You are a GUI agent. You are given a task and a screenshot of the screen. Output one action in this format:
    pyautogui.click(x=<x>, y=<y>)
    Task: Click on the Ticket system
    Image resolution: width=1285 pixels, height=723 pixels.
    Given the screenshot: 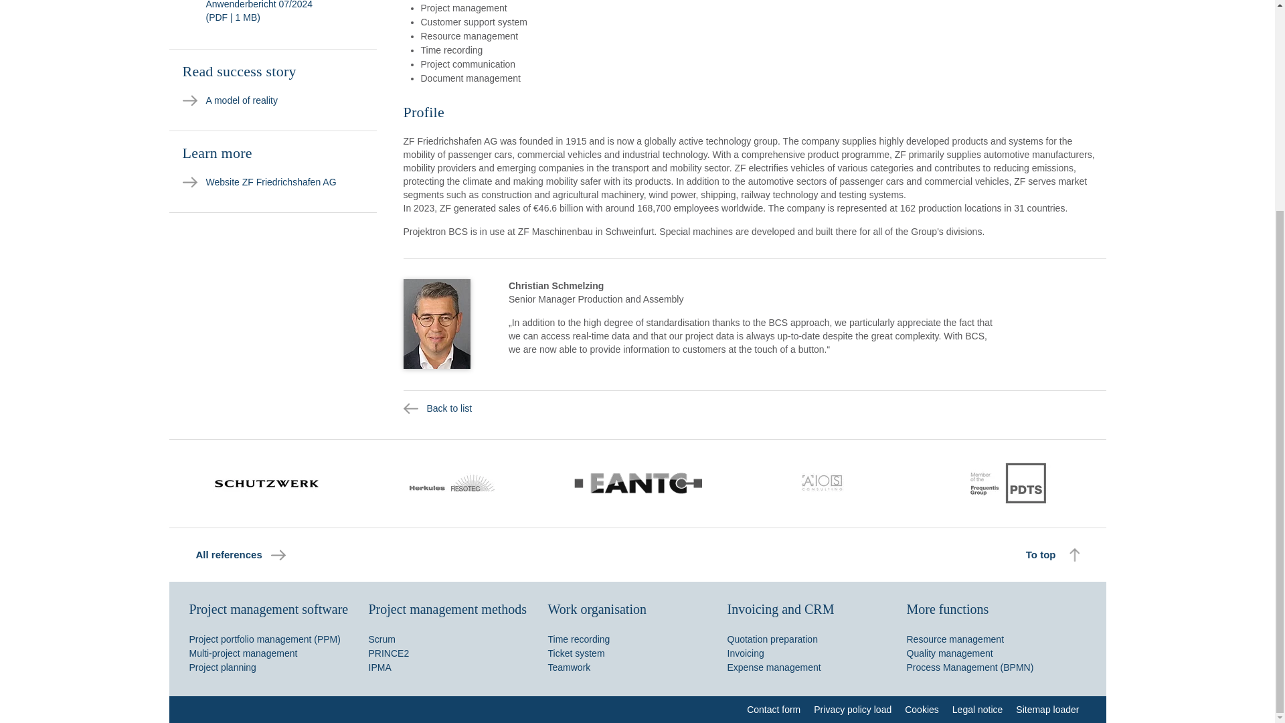 What is the action you would take?
    pyautogui.click(x=576, y=653)
    